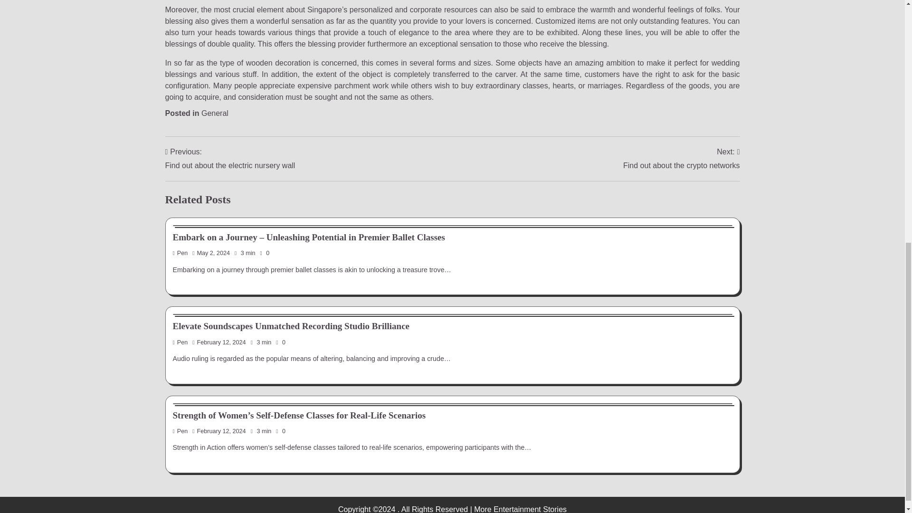 This screenshot has height=513, width=912. Describe the element at coordinates (681, 159) in the screenshot. I see `Elevate Soundscapes Unmatched Recording Studio Brilliance` at that location.